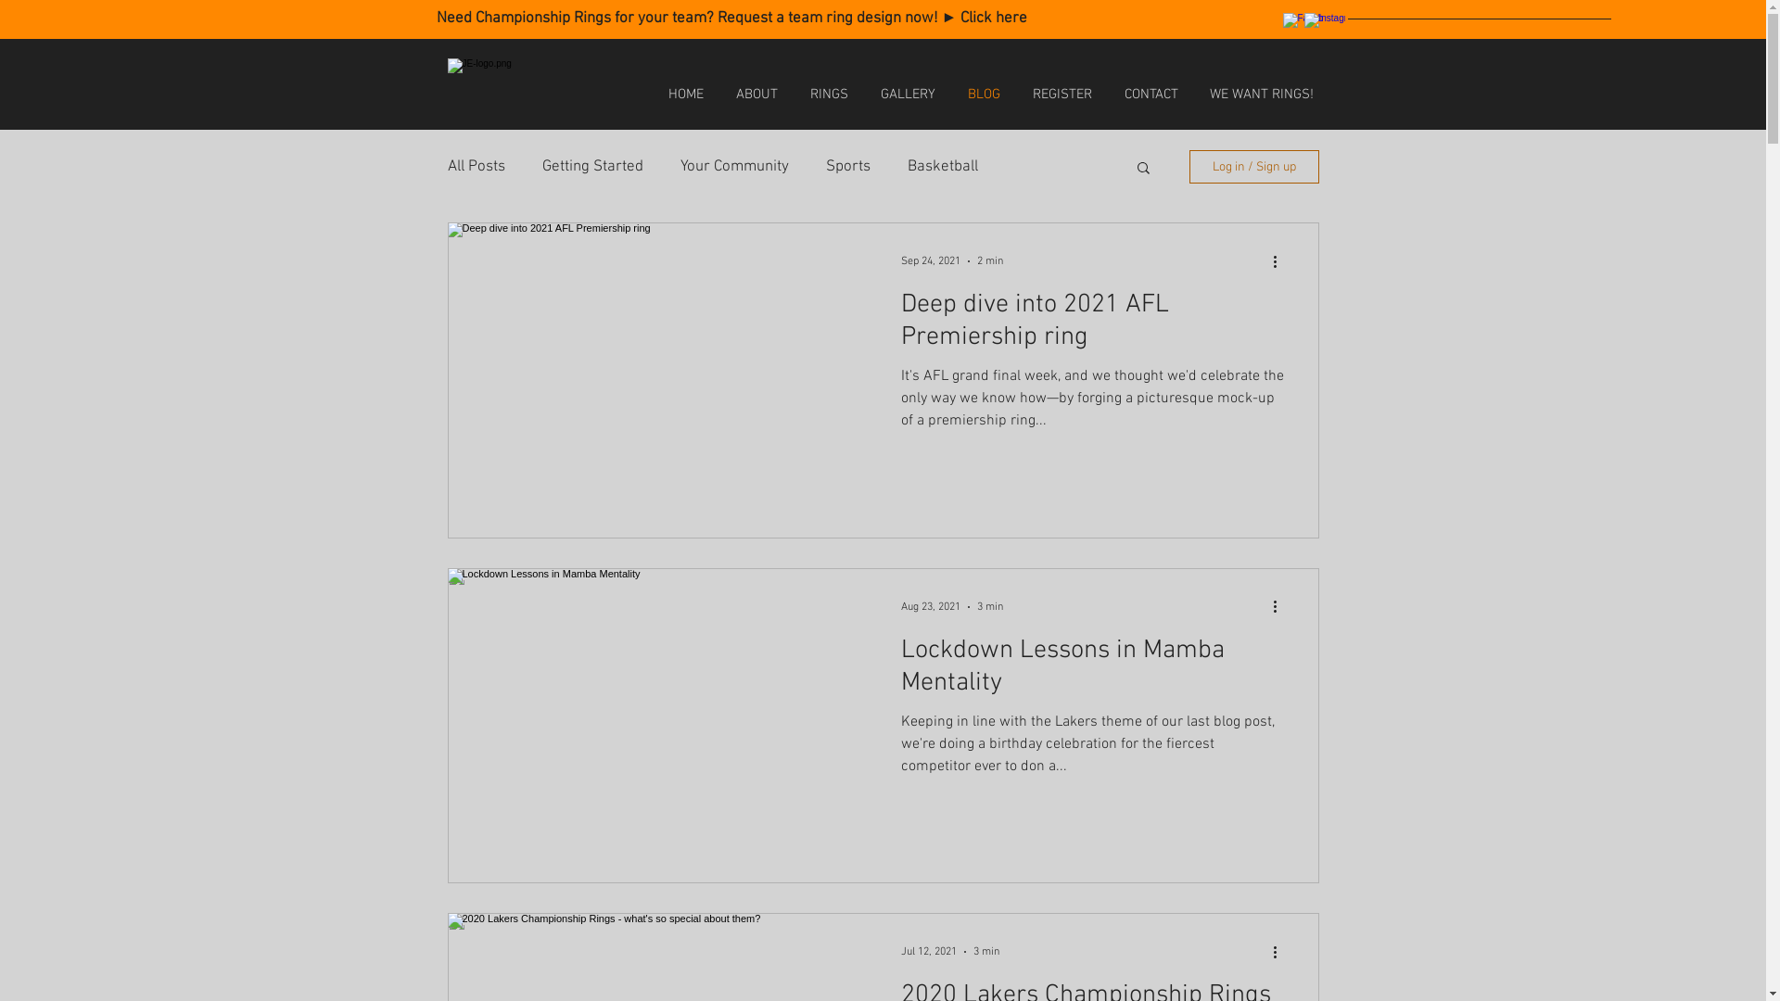  I want to click on Your Community, so click(734, 167).